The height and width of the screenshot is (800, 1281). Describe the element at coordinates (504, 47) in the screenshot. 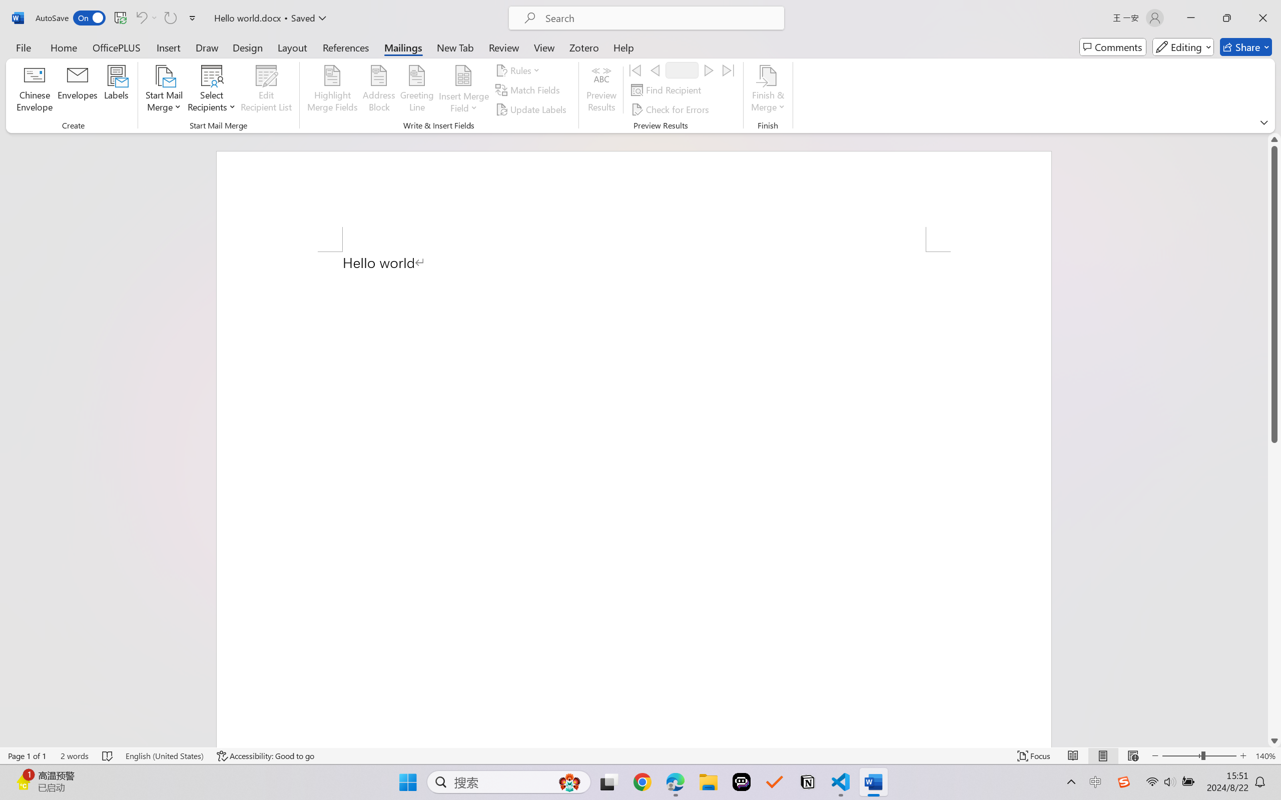

I see `Review` at that location.